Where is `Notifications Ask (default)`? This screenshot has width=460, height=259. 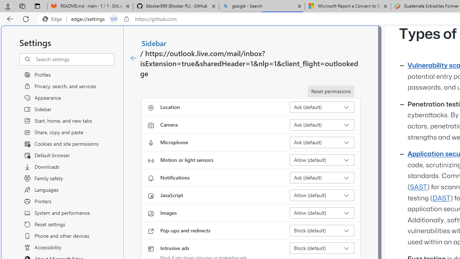 Notifications Ask (default) is located at coordinates (322, 178).